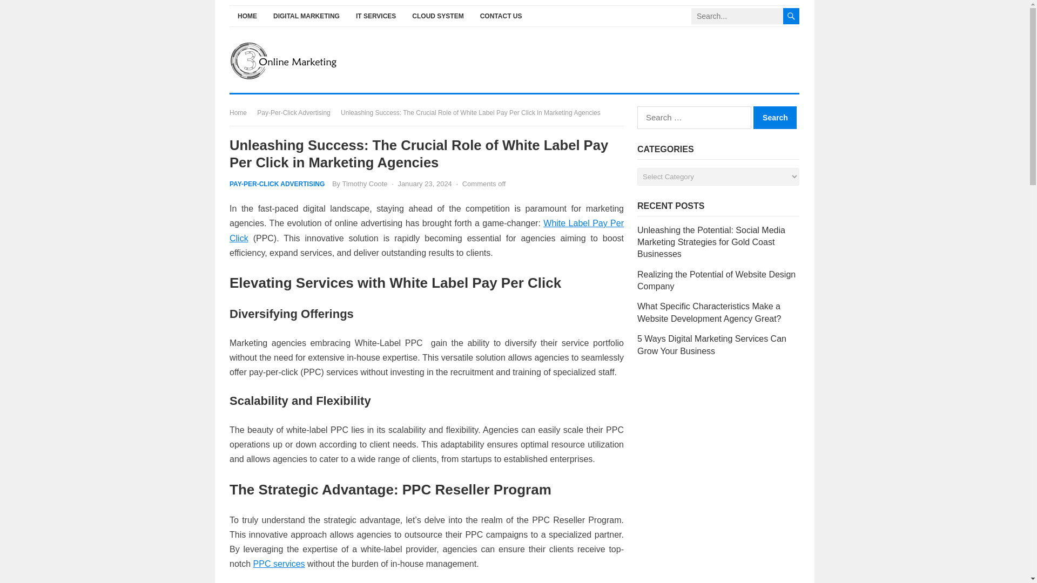  Describe the element at coordinates (364, 184) in the screenshot. I see `Timothy Coote` at that location.